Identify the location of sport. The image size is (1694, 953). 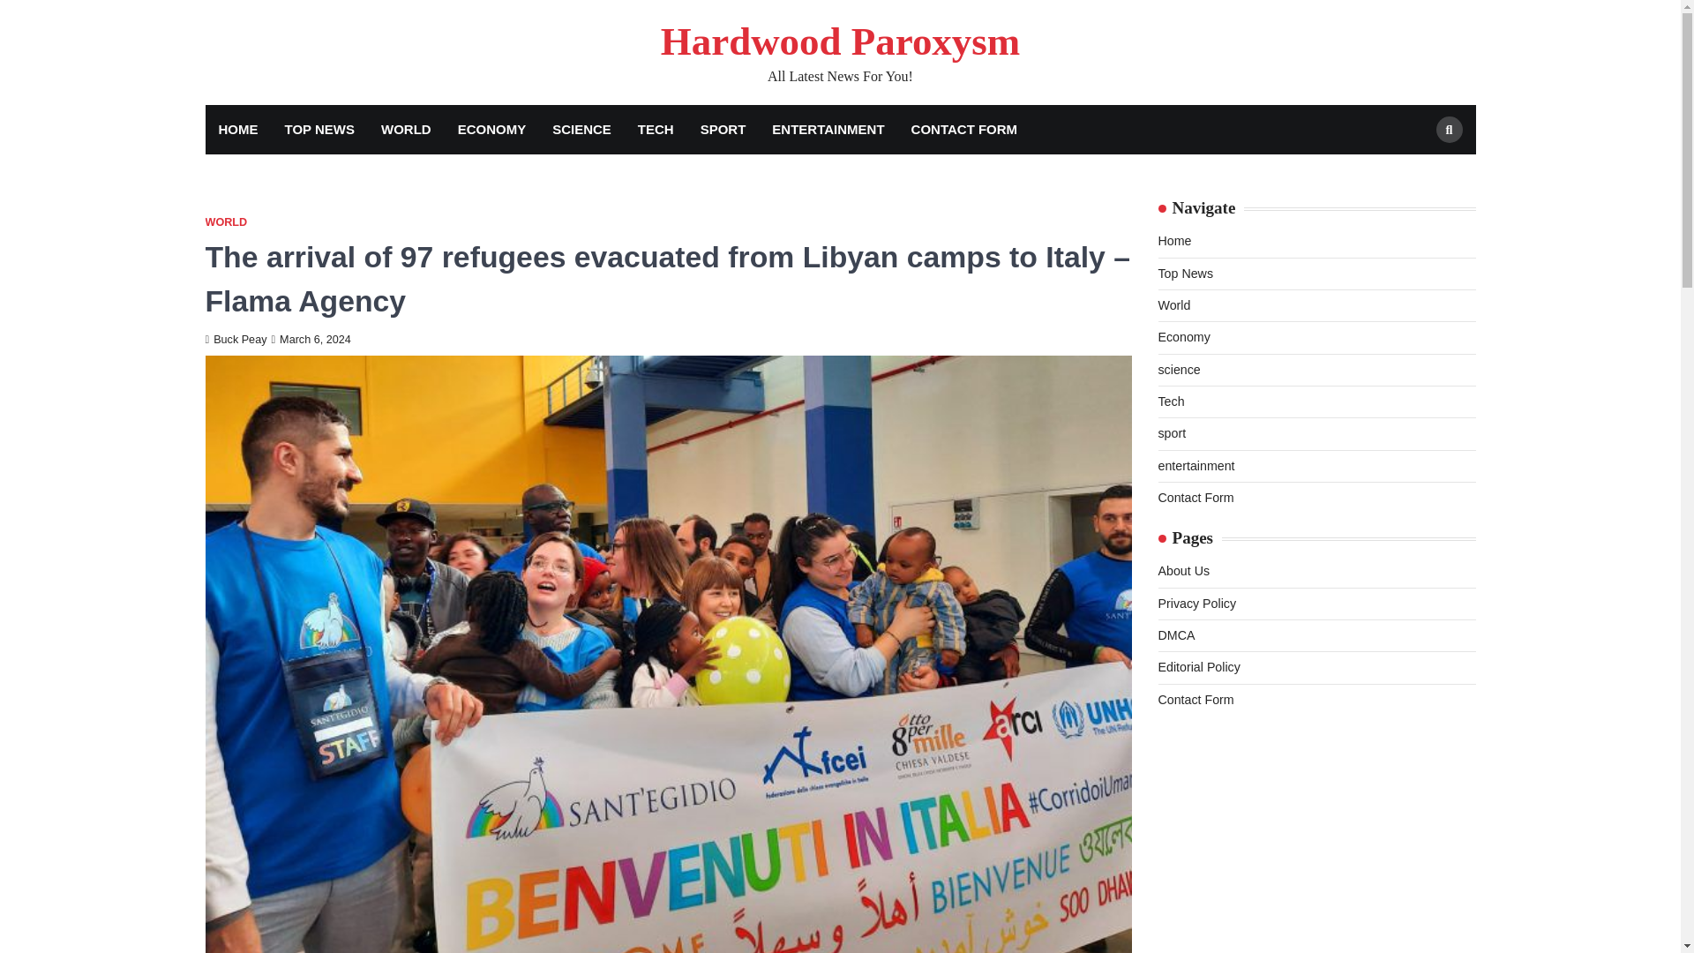
(1172, 432).